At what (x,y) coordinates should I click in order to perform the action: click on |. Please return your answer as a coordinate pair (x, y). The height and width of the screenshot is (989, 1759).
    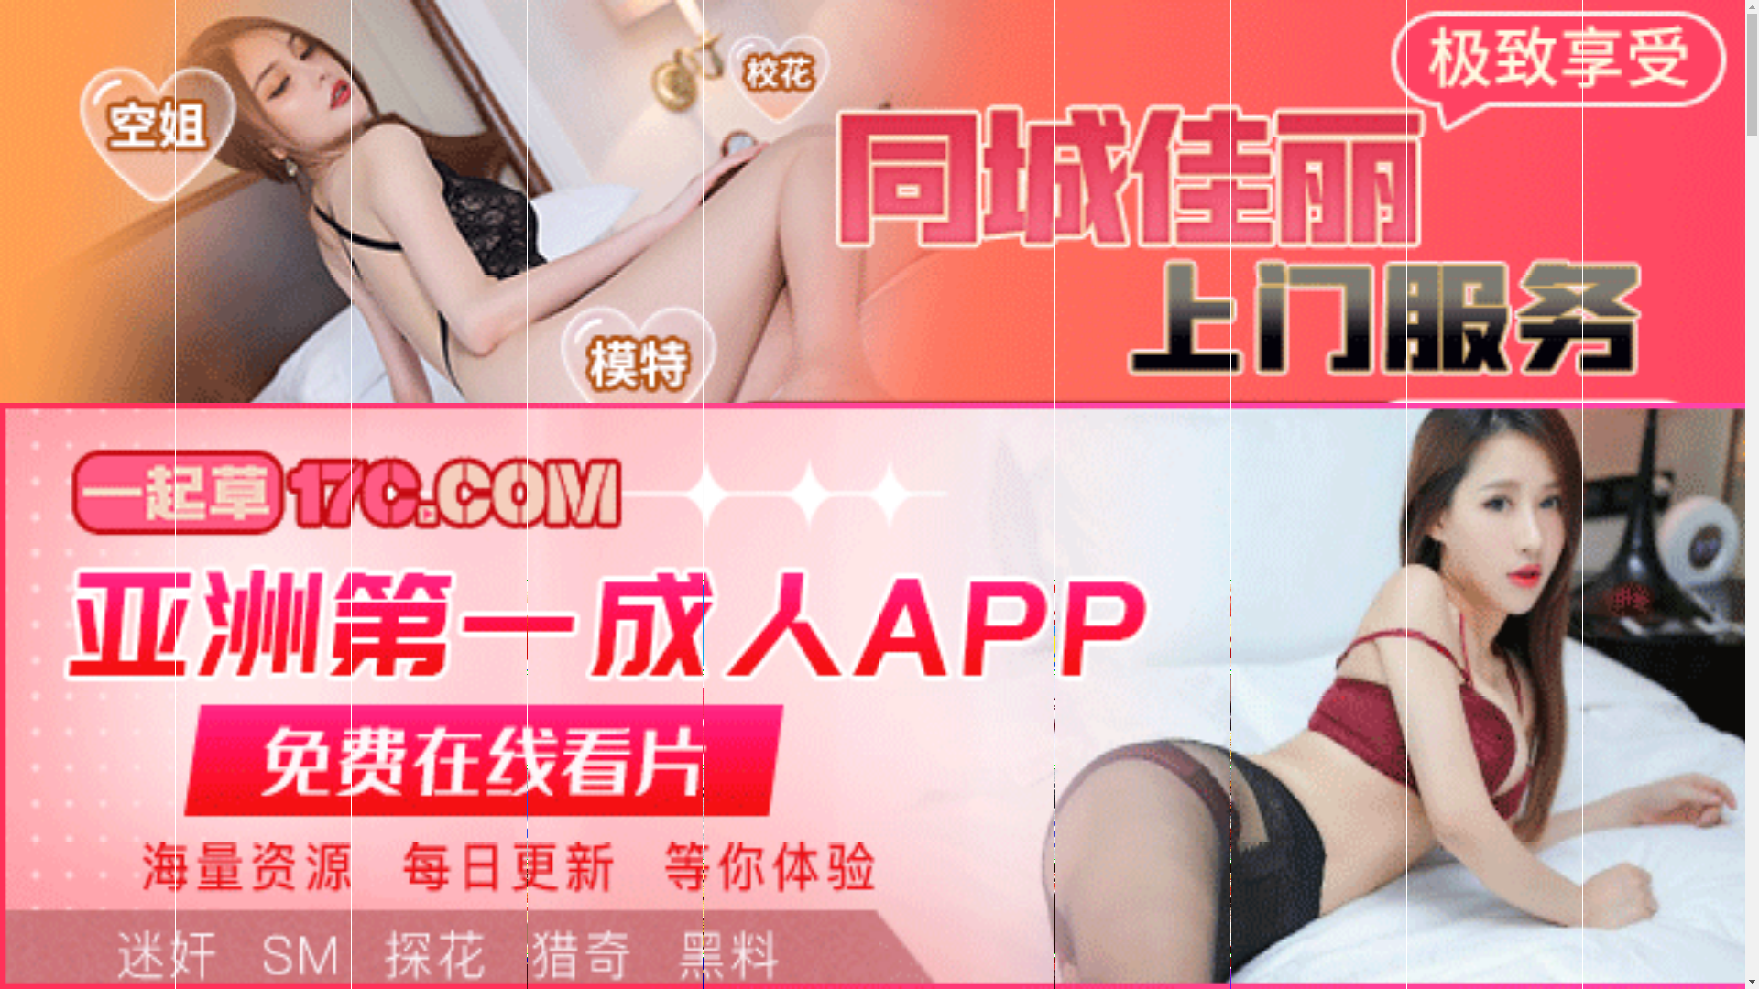
    Looking at the image, I should click on (536, 570).